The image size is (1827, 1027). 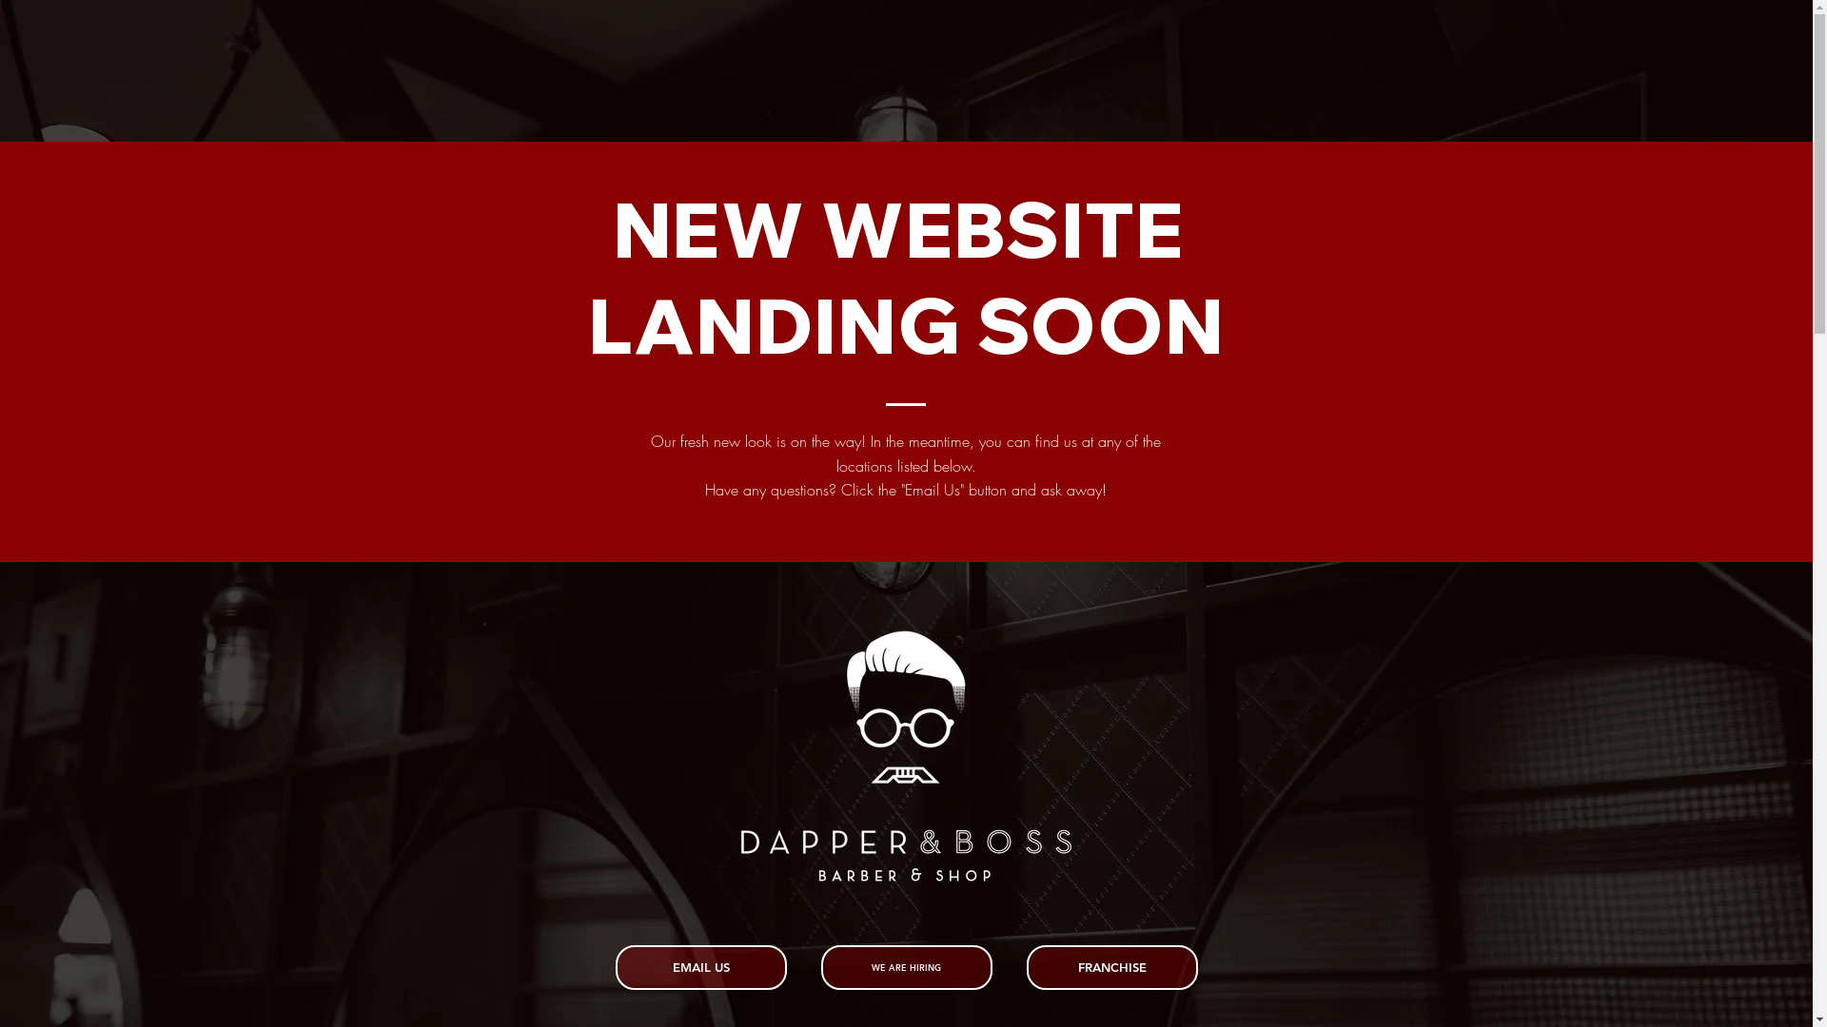 What do you see at coordinates (906, 968) in the screenshot?
I see `WE ARE HIRING` at bounding box center [906, 968].